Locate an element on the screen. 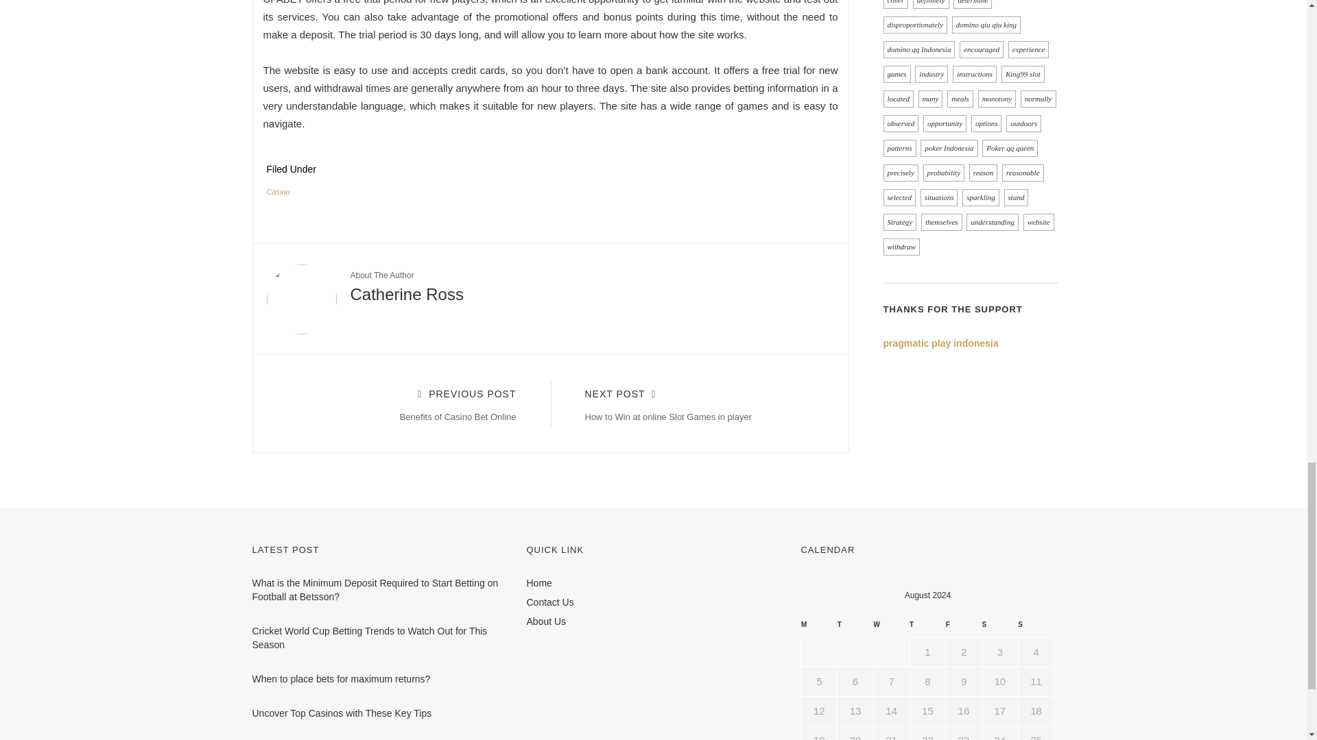  Friday is located at coordinates (891, 628).